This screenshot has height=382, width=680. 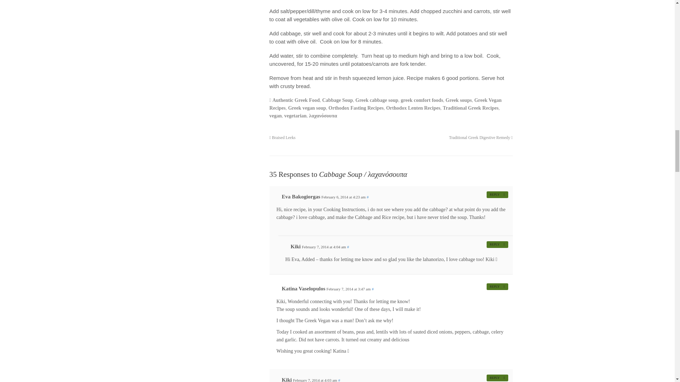 I want to click on greek comfort foods, so click(x=422, y=100).